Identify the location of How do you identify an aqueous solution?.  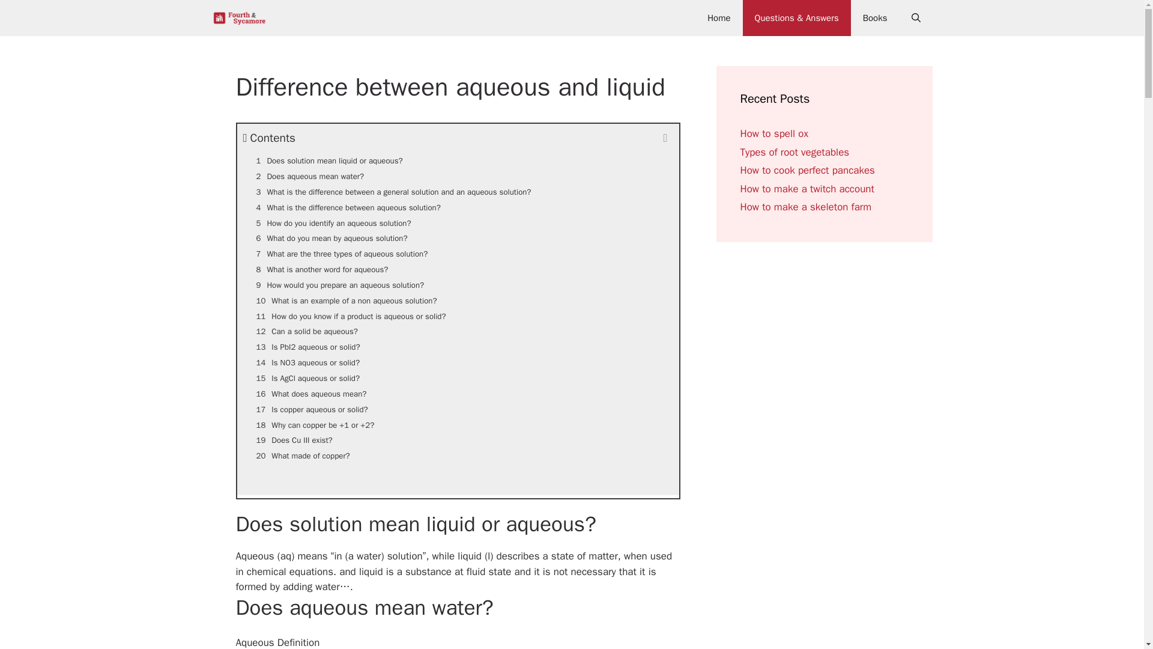
(458, 223).